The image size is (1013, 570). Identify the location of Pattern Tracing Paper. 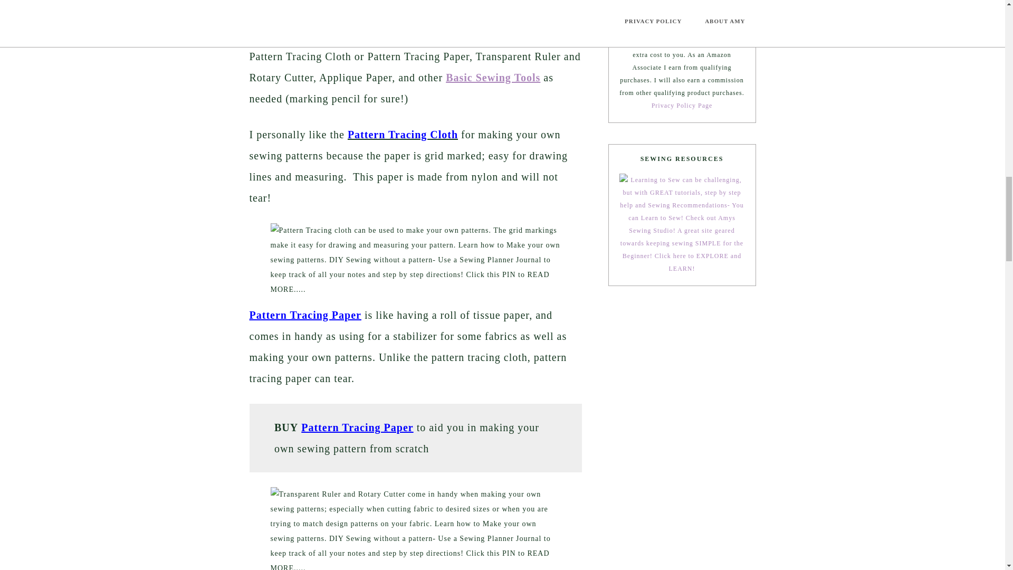
(305, 315).